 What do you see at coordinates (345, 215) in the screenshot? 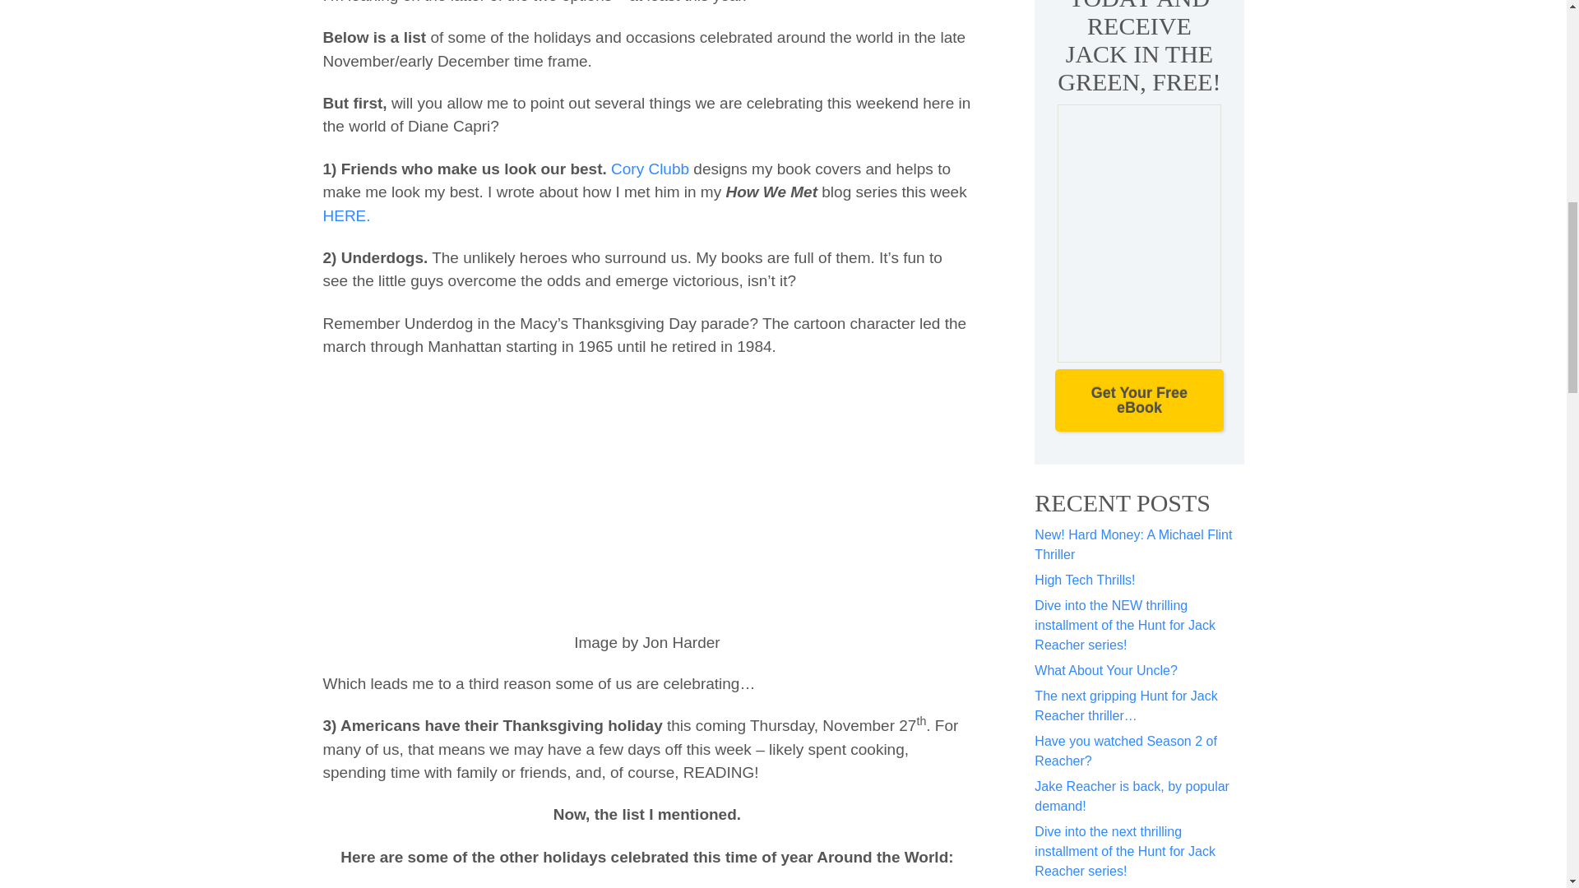
I see `How We Met Blog` at bounding box center [345, 215].